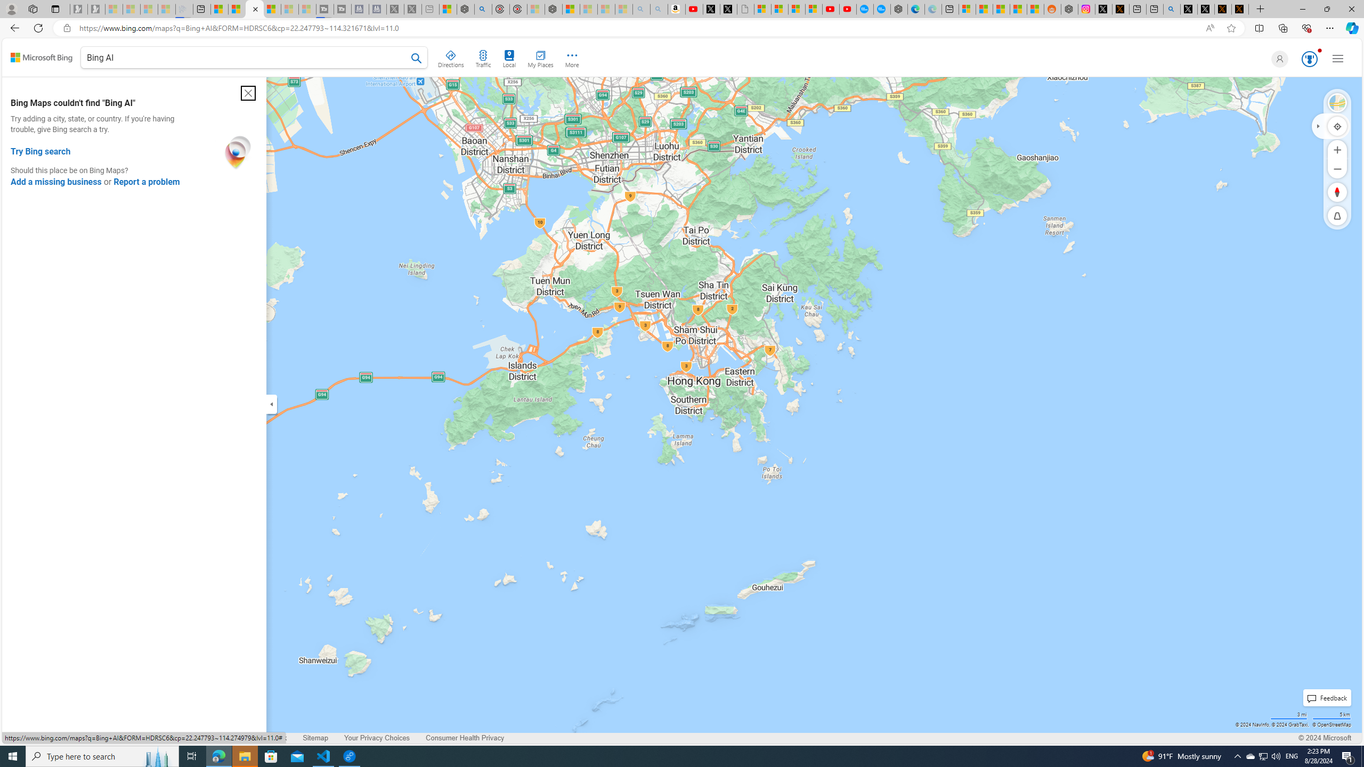 This screenshot has width=1364, height=767. I want to click on Your Privacy Choices, so click(377, 738).